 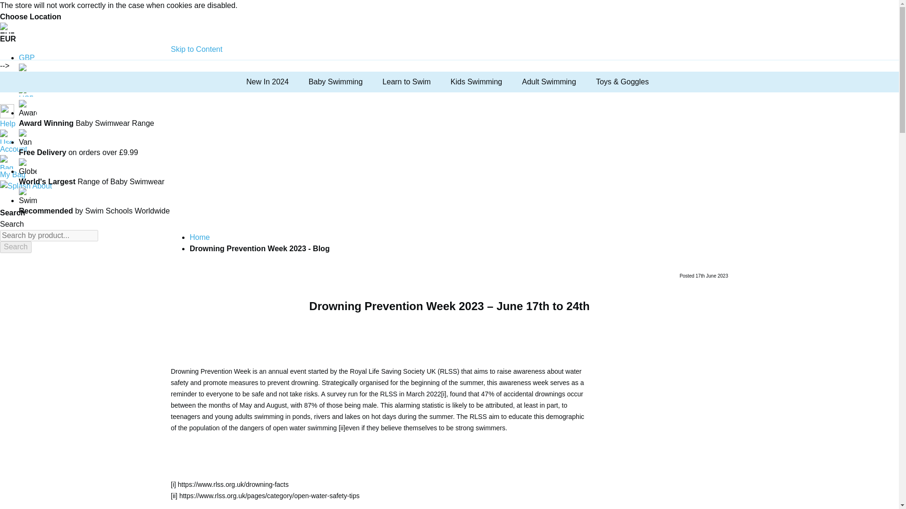 What do you see at coordinates (337, 82) in the screenshot?
I see `Baby Swimming` at bounding box center [337, 82].